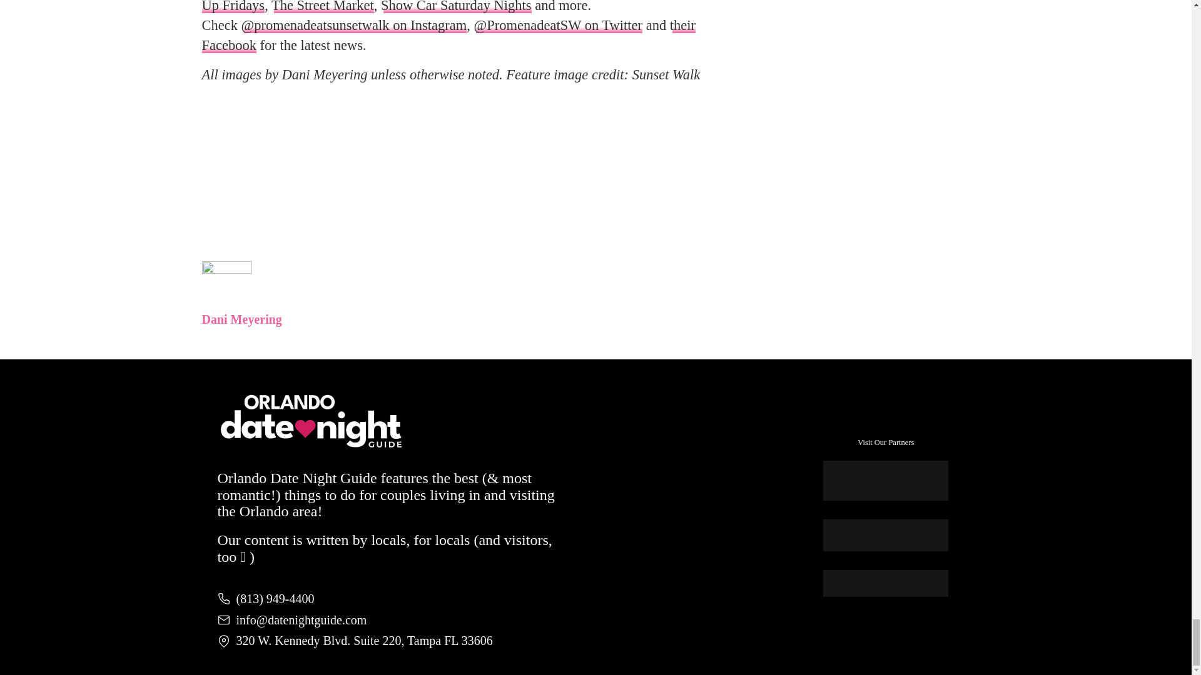 The height and width of the screenshot is (675, 1201). I want to click on Posts by Dani Meyering, so click(241, 319).